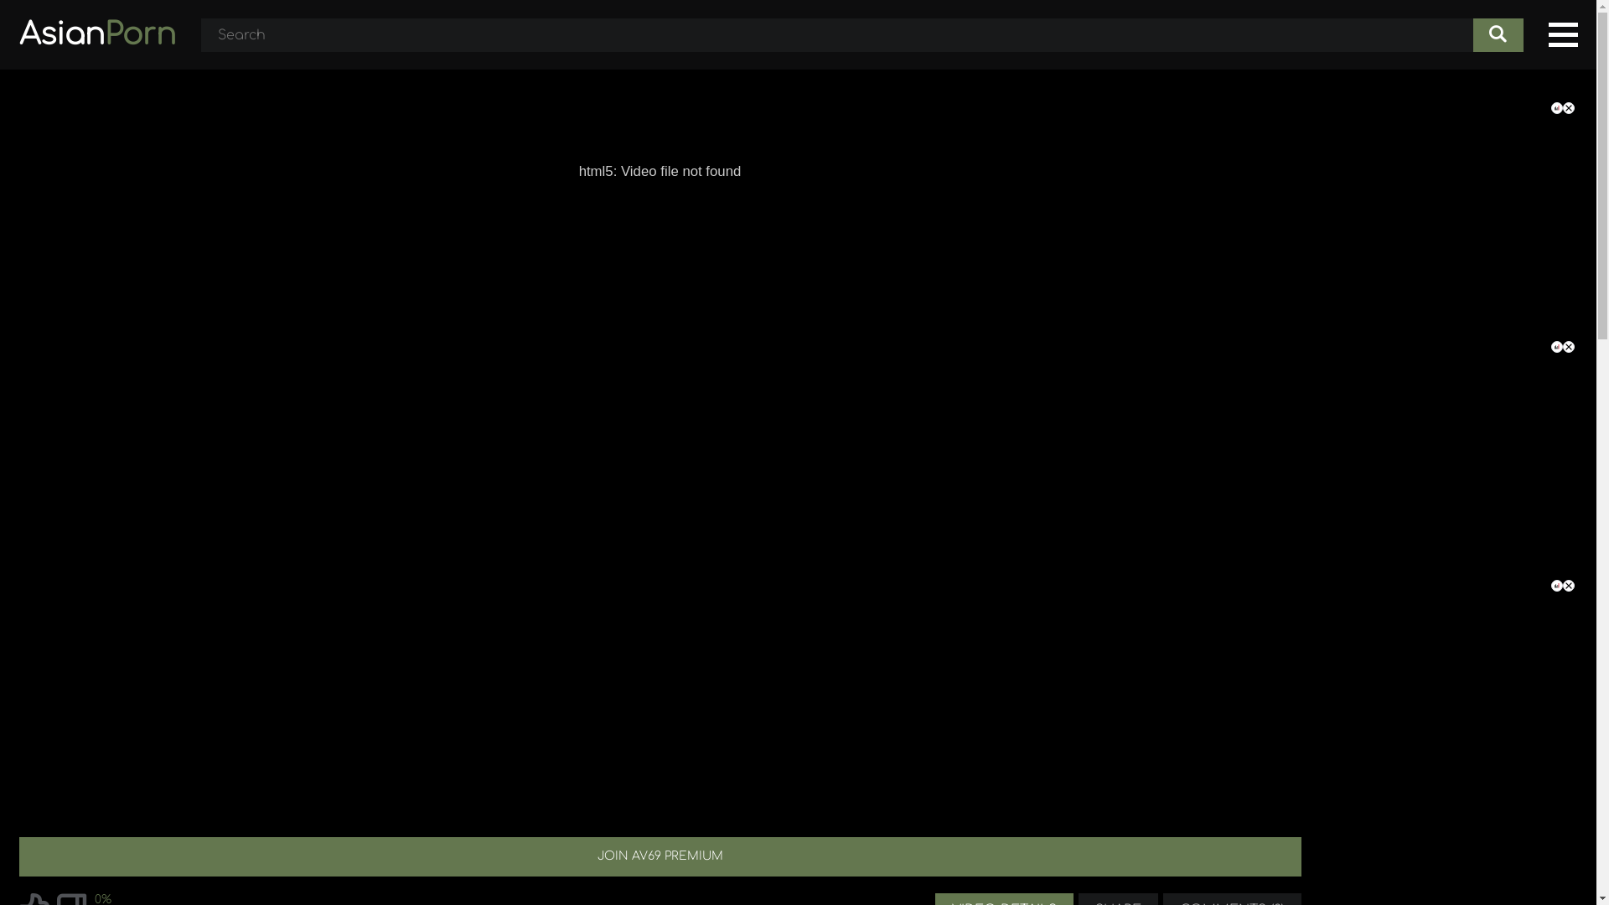 The width and height of the screenshot is (1609, 905). I want to click on AsianPorn, so click(97, 35).